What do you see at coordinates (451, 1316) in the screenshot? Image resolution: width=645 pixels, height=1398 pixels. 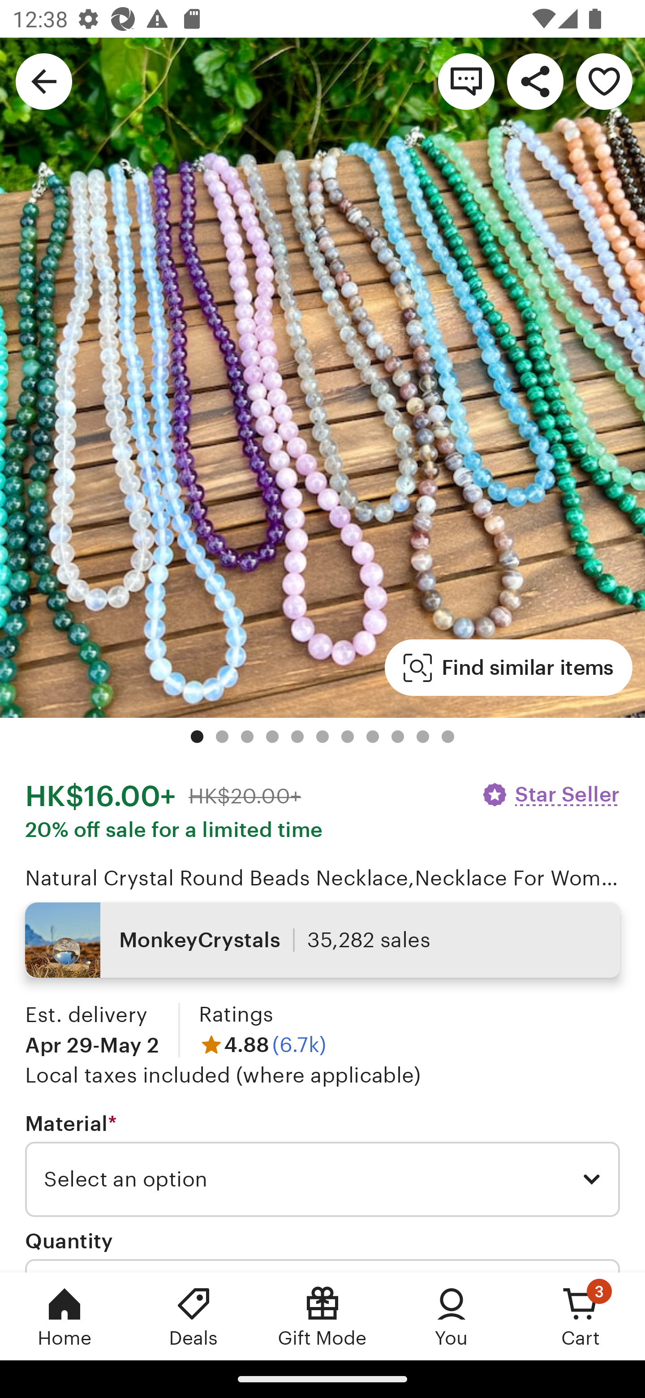 I see `You` at bounding box center [451, 1316].